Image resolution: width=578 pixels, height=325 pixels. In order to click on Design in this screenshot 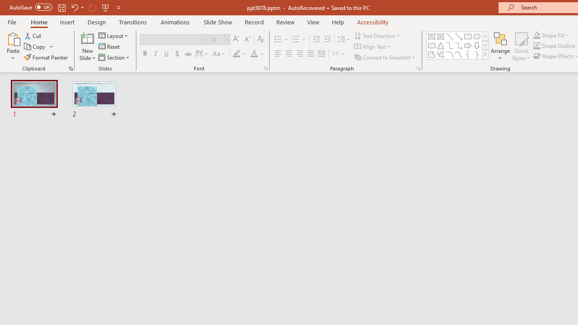, I will do `click(97, 22)`.